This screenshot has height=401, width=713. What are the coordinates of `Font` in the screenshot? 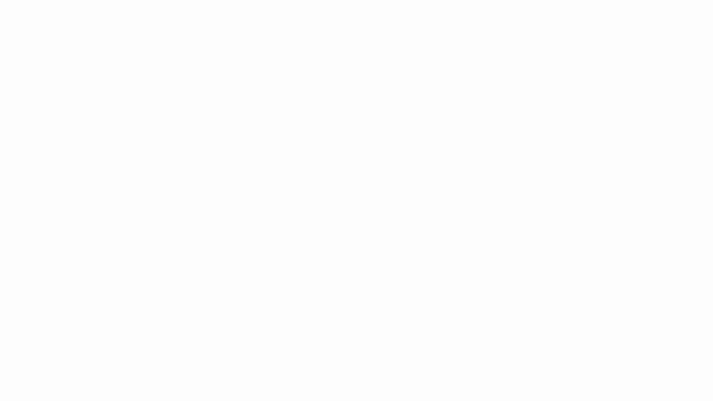 It's located at (143, 49).